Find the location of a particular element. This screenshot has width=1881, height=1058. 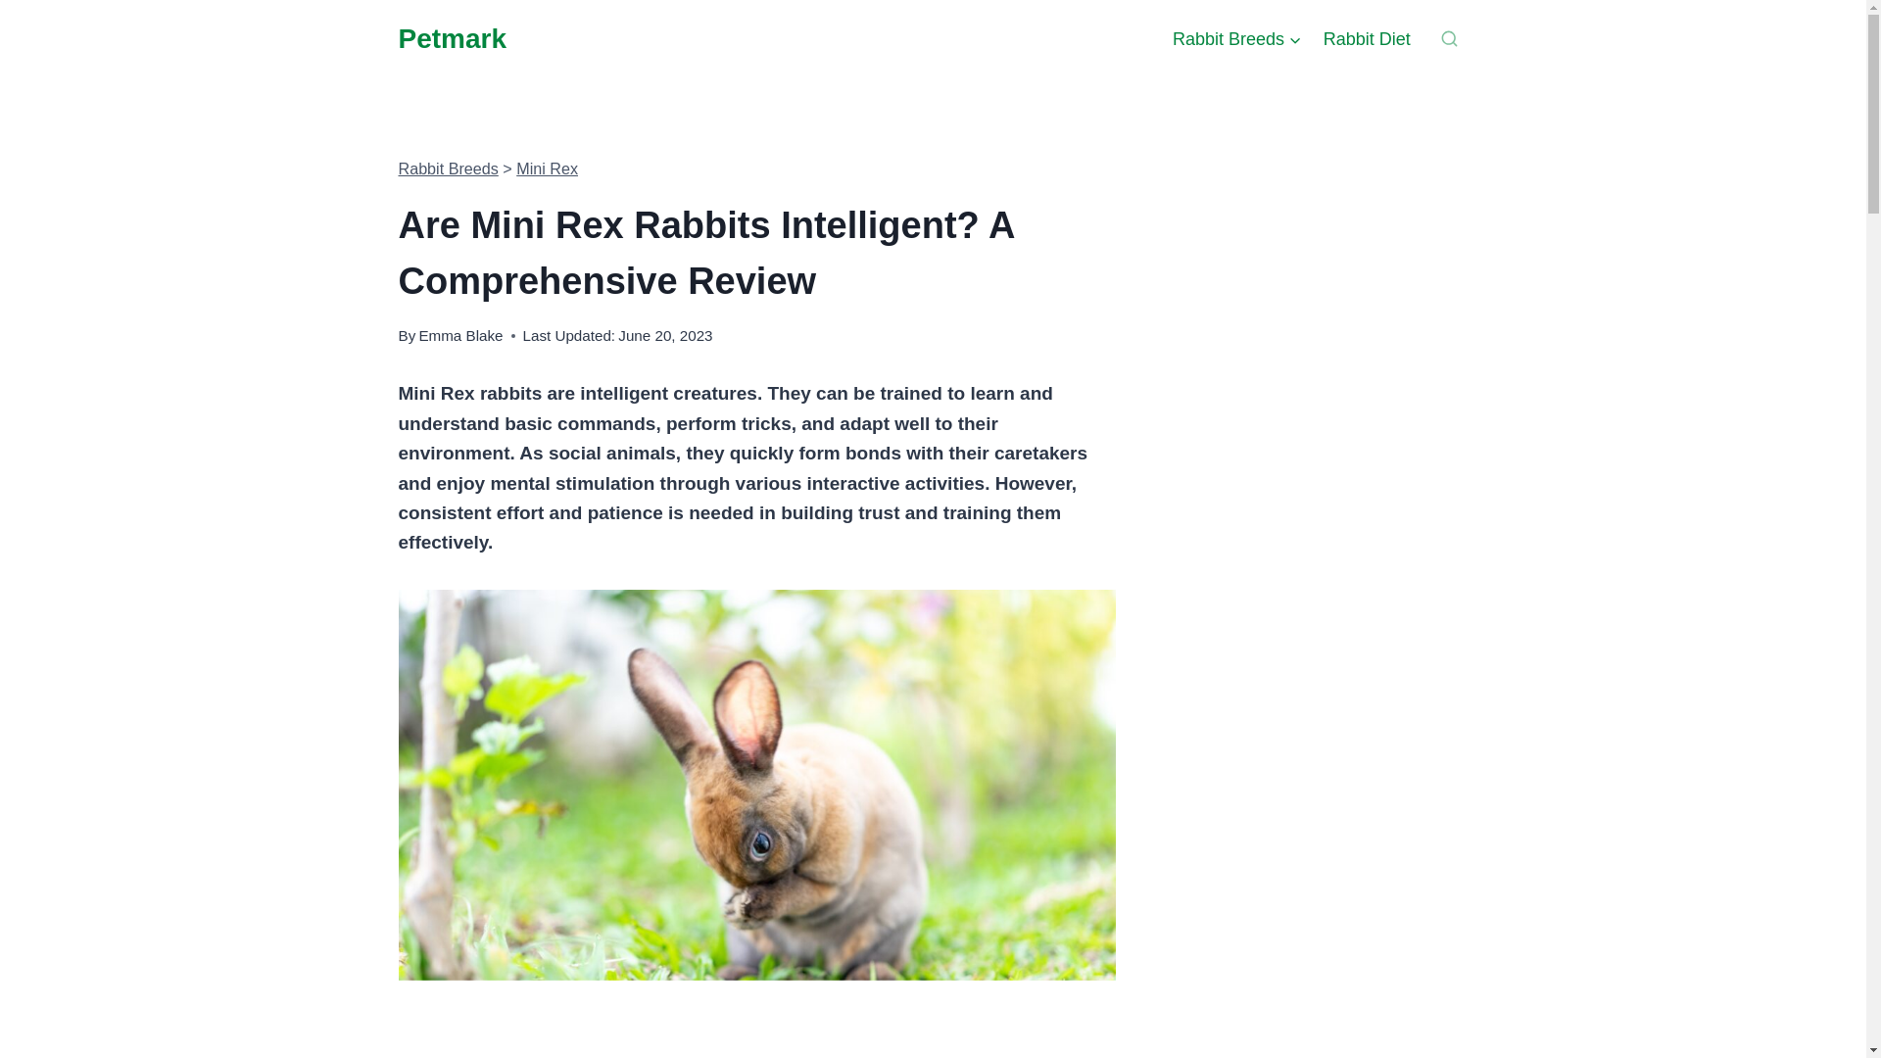

Rabbit Diet is located at coordinates (1368, 39).